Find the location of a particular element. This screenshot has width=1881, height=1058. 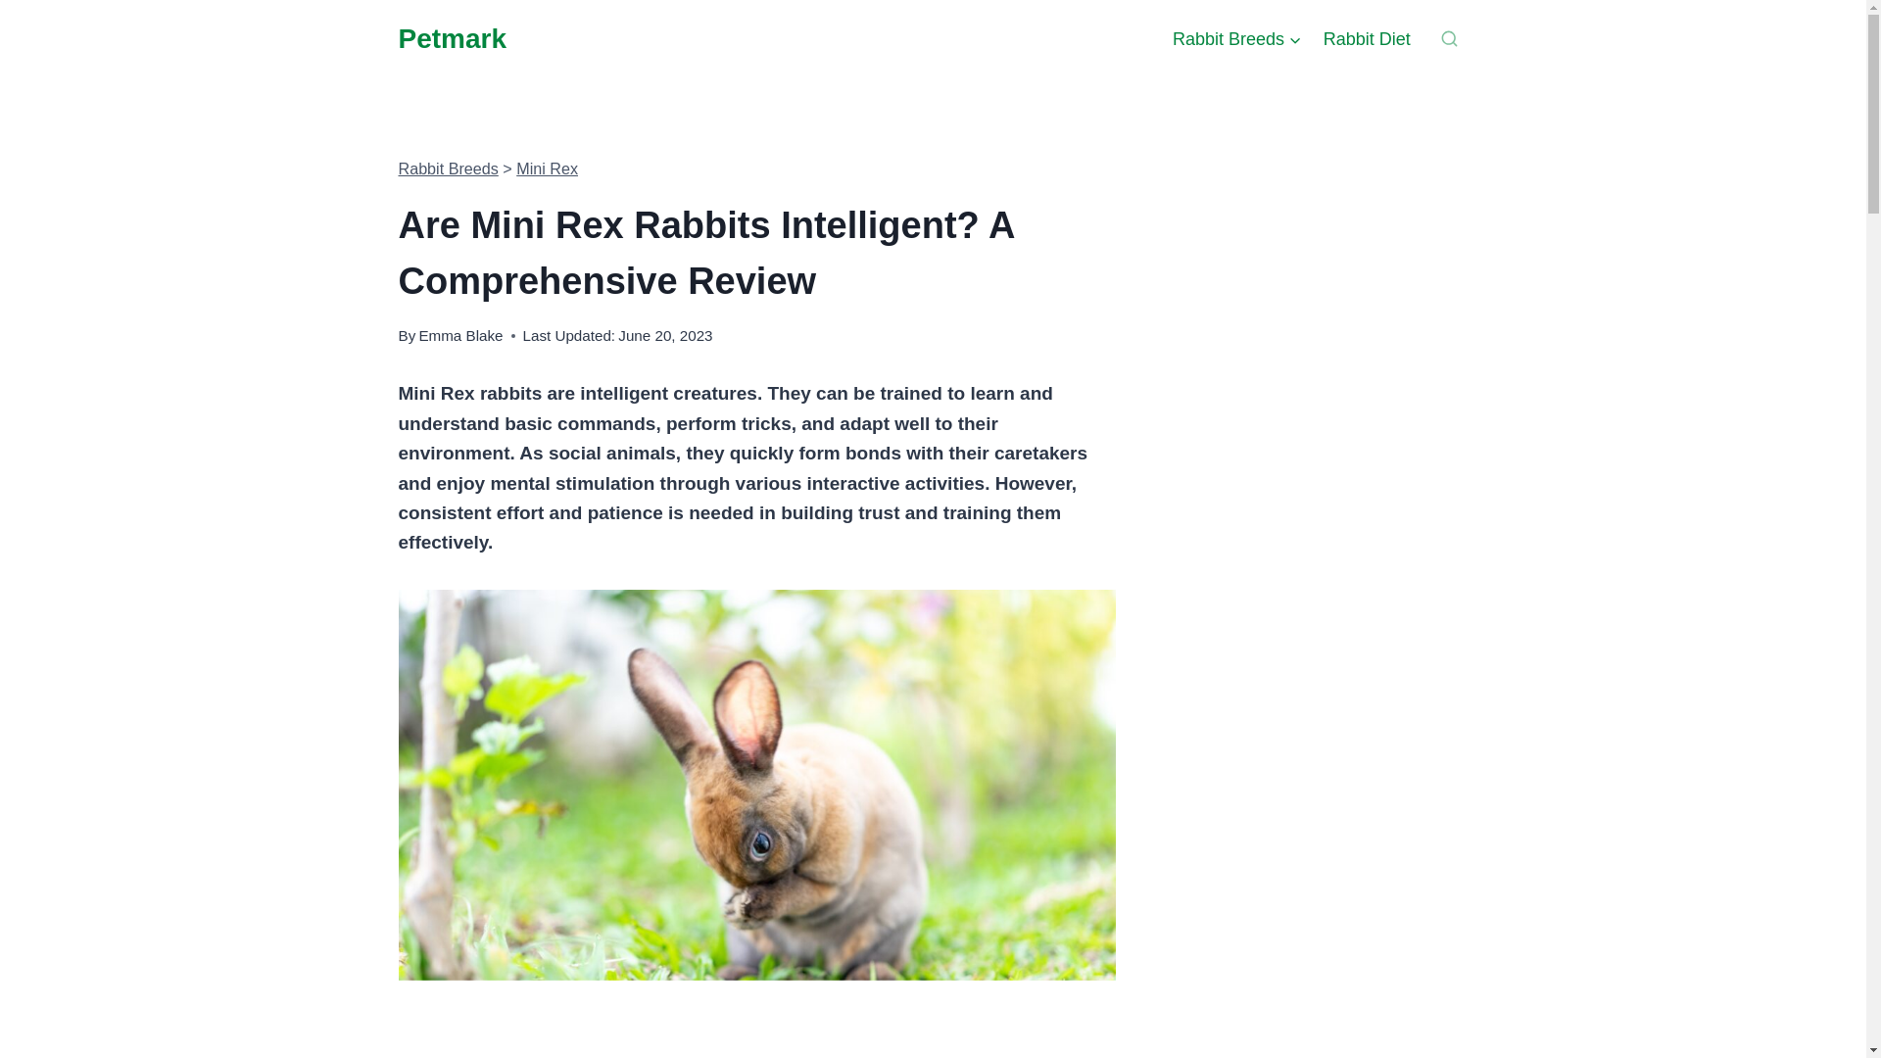

Rabbit Diet is located at coordinates (1368, 39).